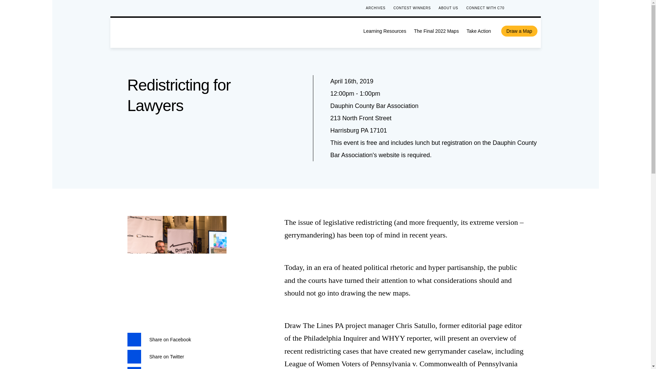 The image size is (656, 369). I want to click on instagram icon, so click(538, 8).